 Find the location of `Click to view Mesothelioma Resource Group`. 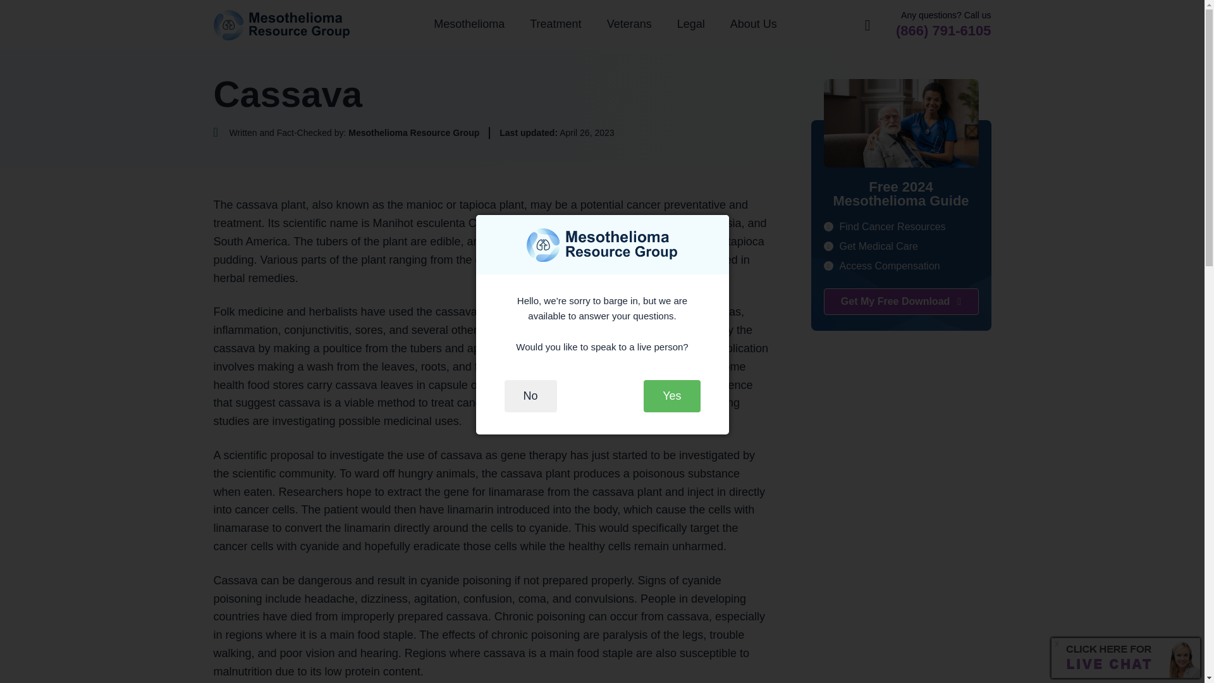

Click to view Mesothelioma Resource Group is located at coordinates (346, 133).